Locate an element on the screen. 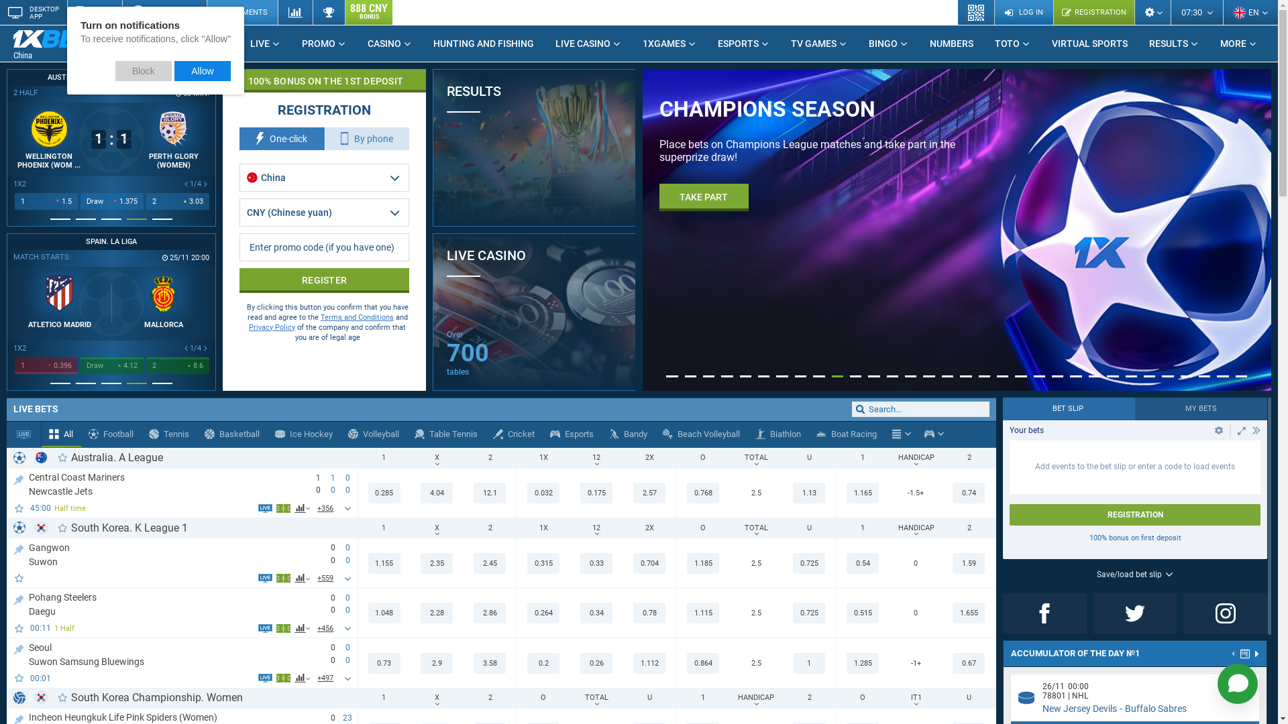 Image resolution: width=1288 pixels, height=724 pixels. Promo code is located at coordinates (325, 247).